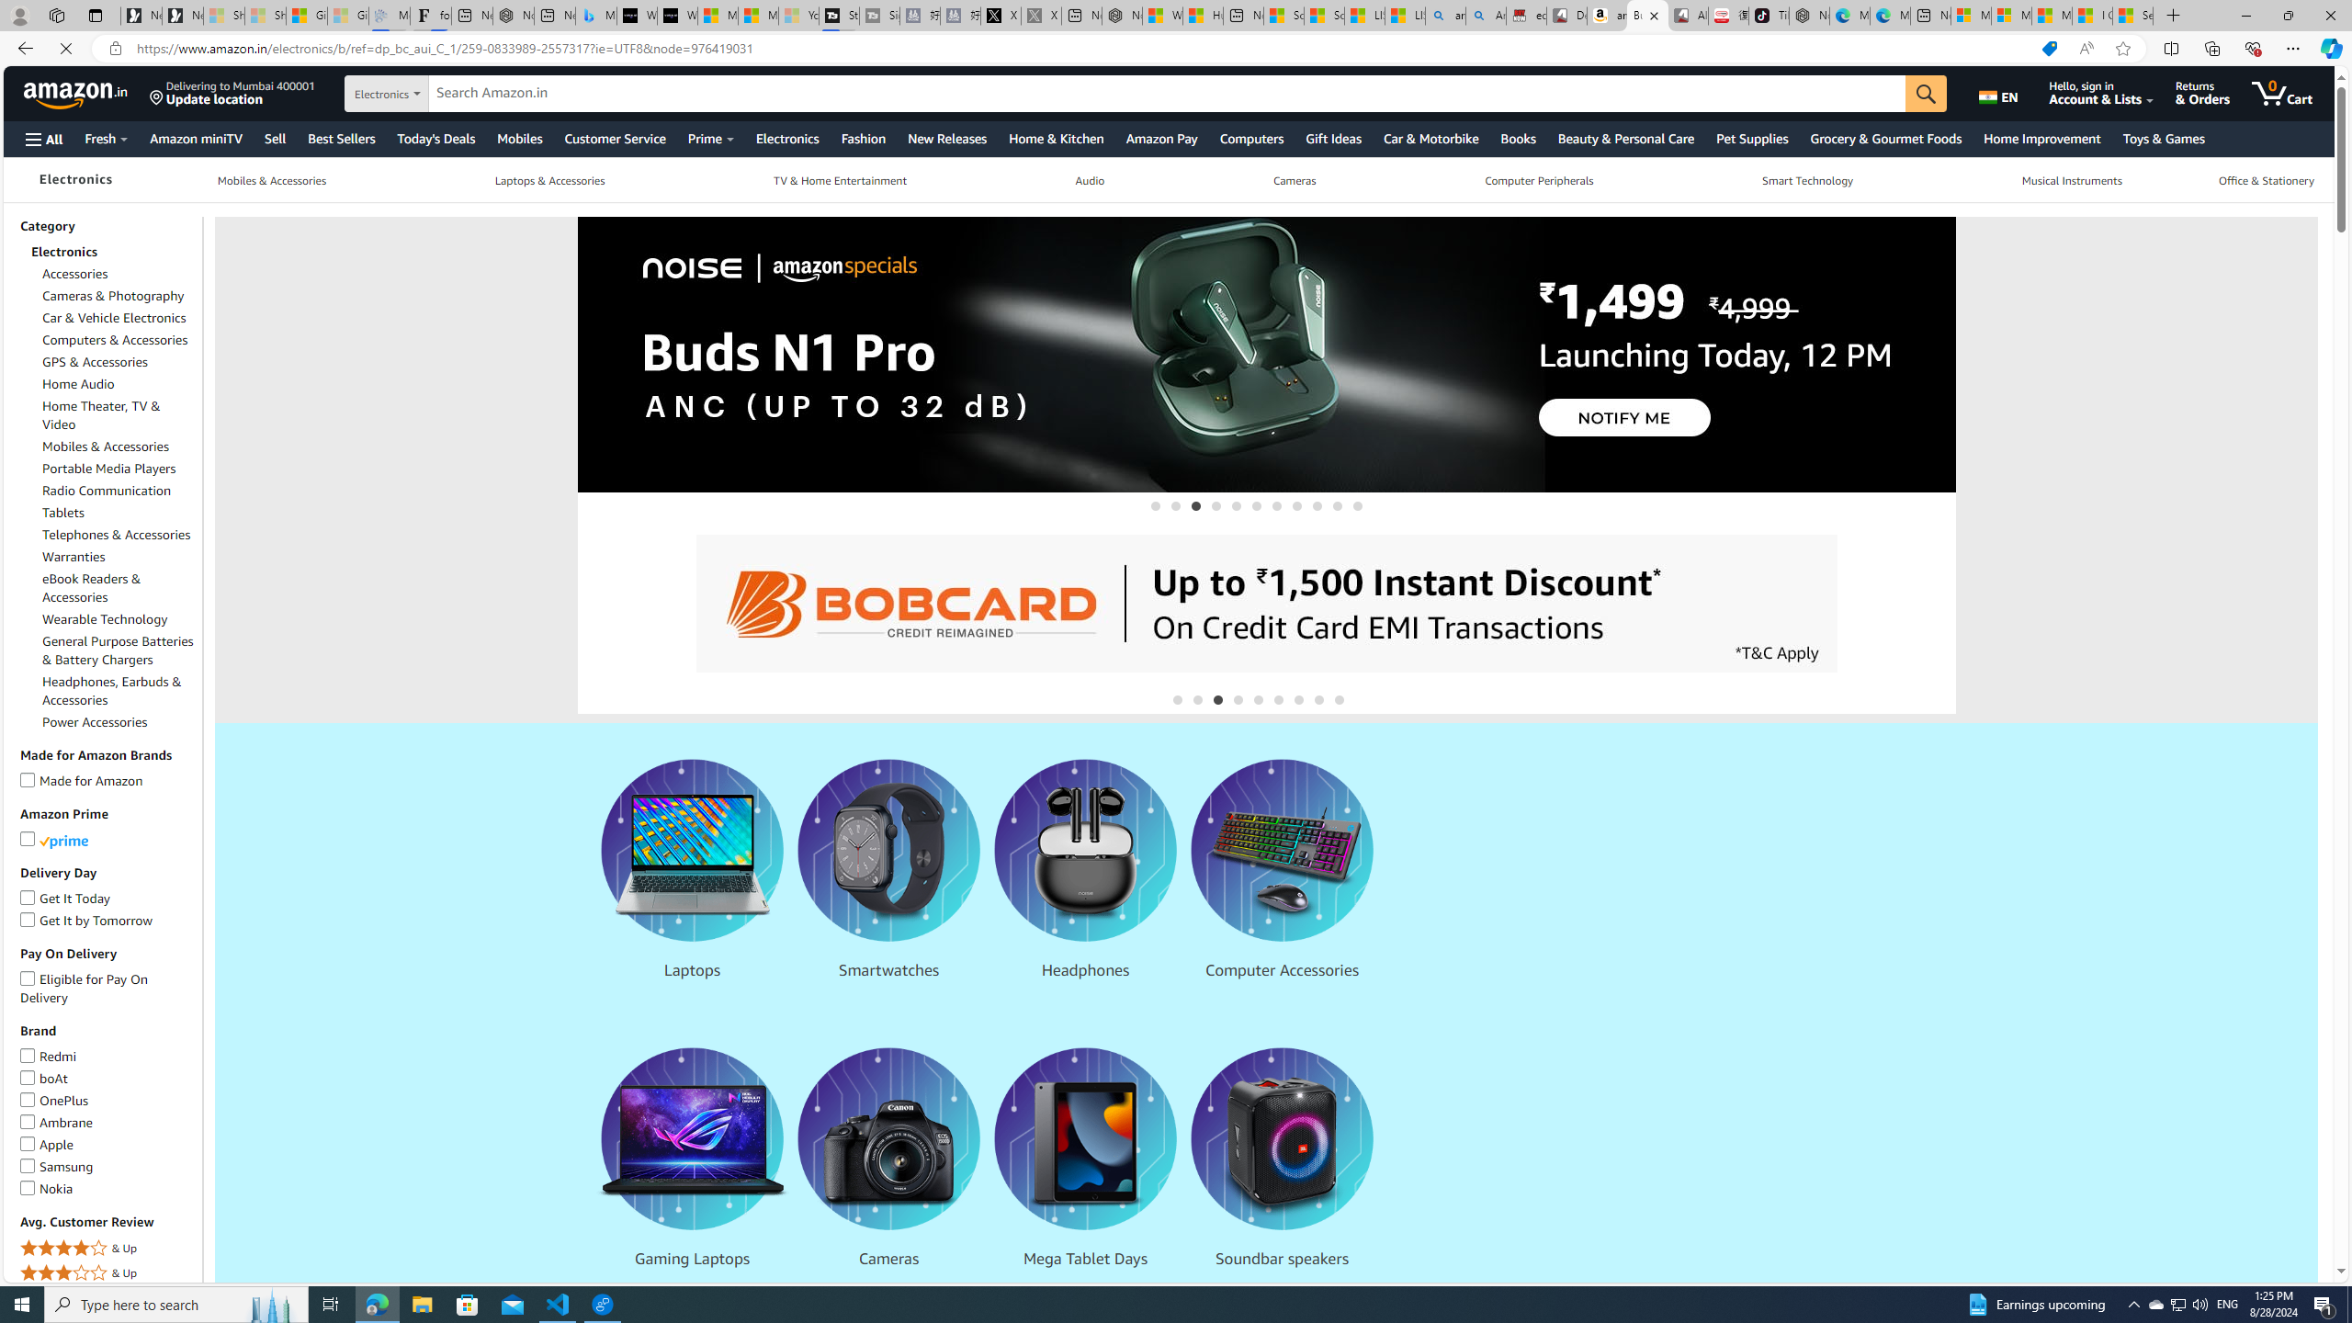 This screenshot has width=2352, height=1323. Describe the element at coordinates (1689, 16) in the screenshot. I see `All Cubot phones` at that location.